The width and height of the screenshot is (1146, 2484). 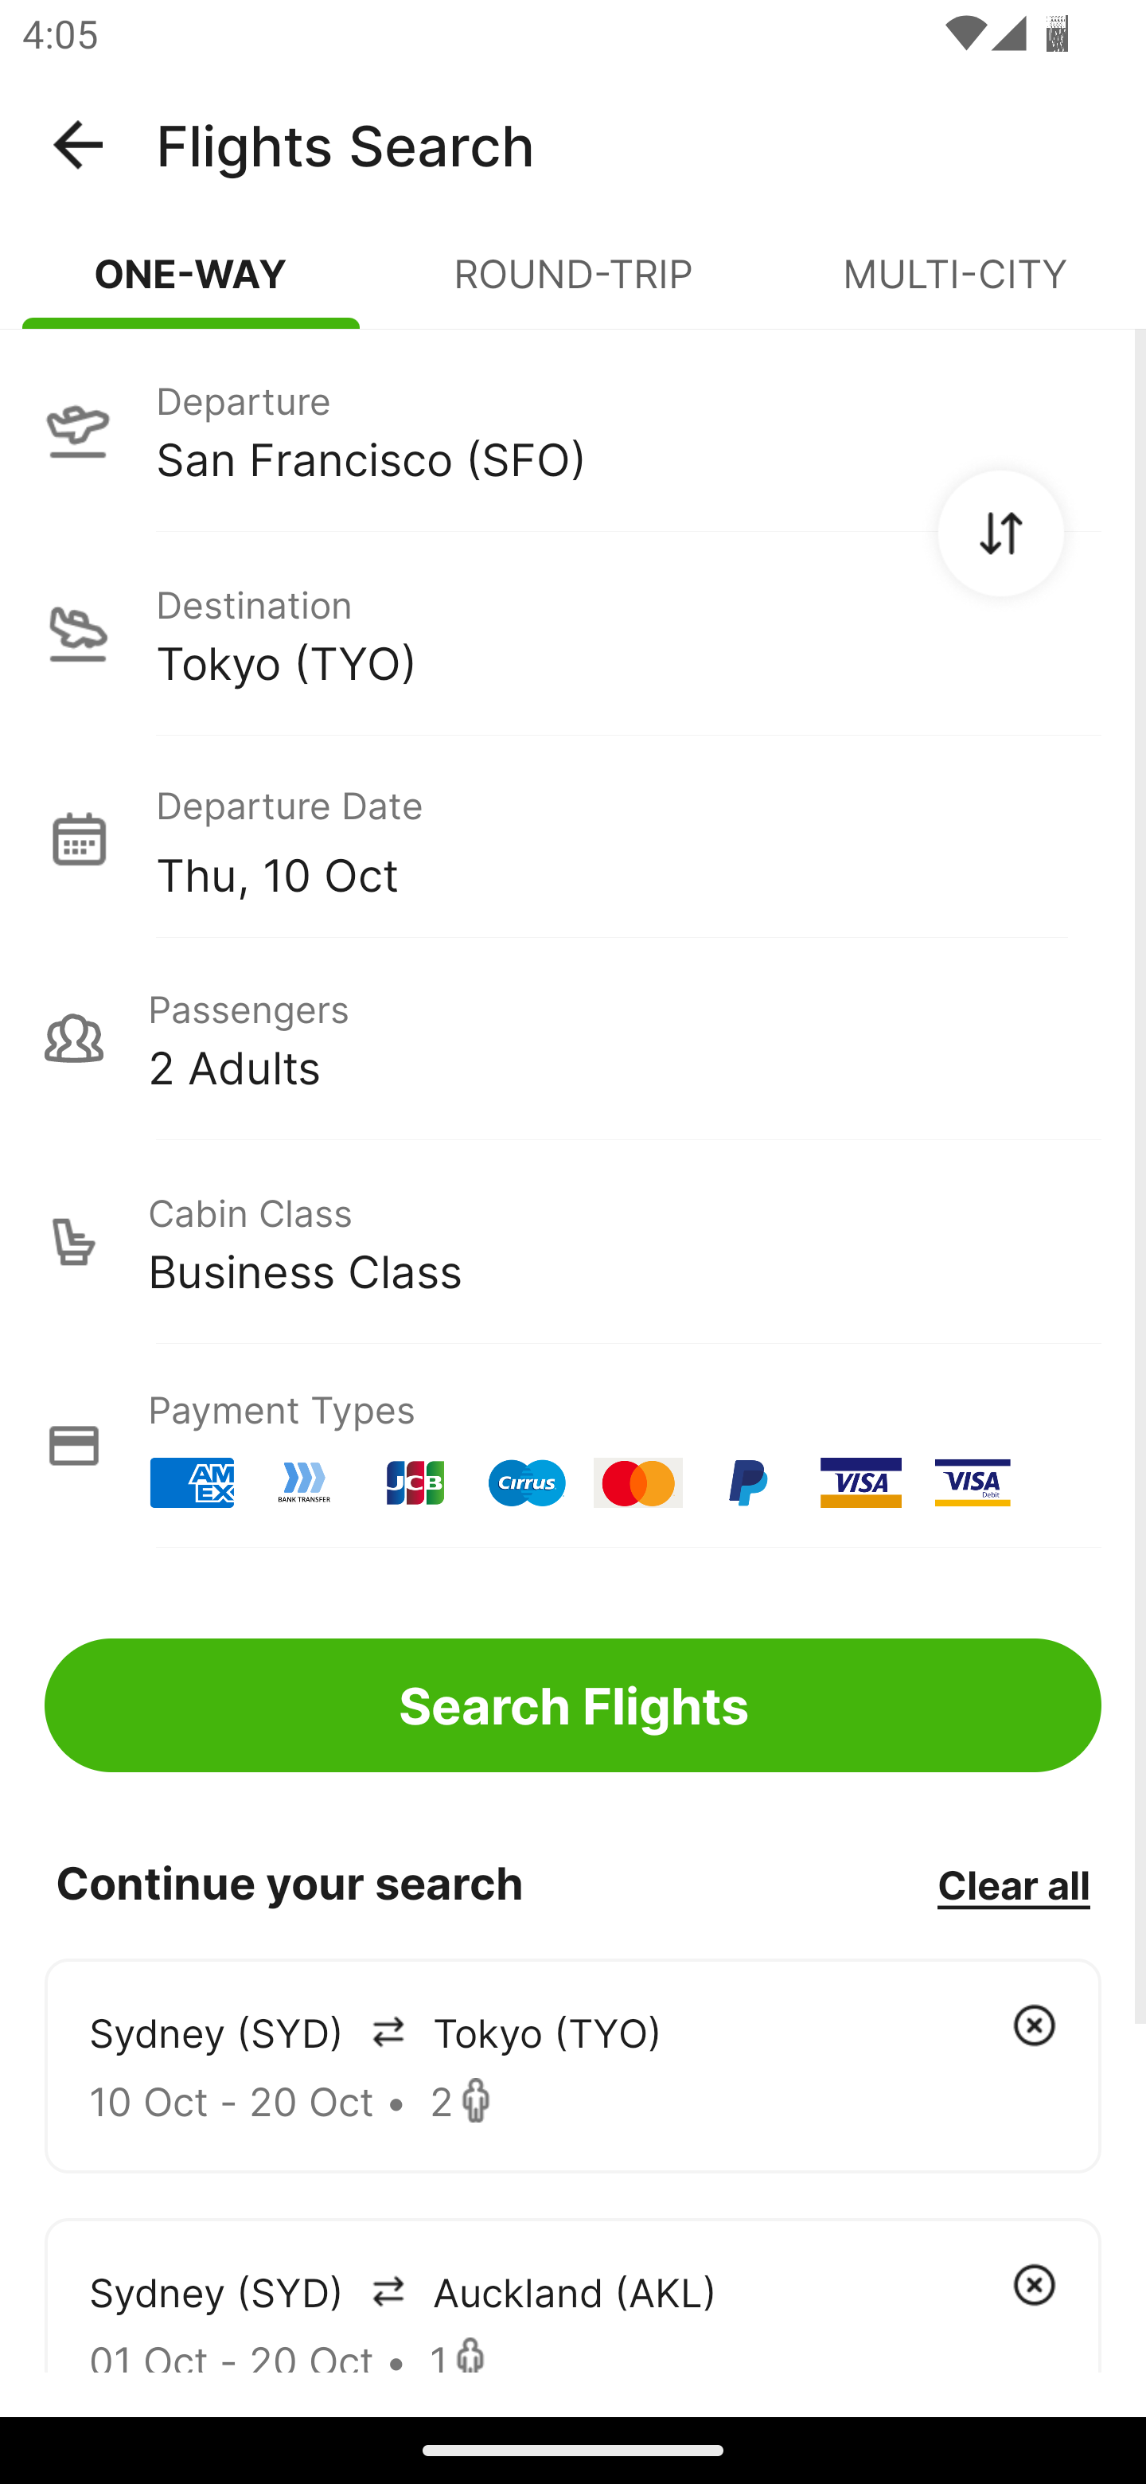 What do you see at coordinates (573, 1038) in the screenshot?
I see `Passengers 2 Adults` at bounding box center [573, 1038].